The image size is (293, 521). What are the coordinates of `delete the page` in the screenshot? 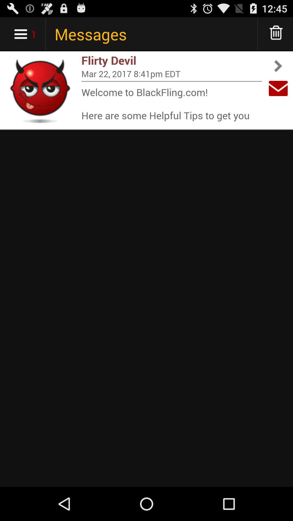 It's located at (276, 34).